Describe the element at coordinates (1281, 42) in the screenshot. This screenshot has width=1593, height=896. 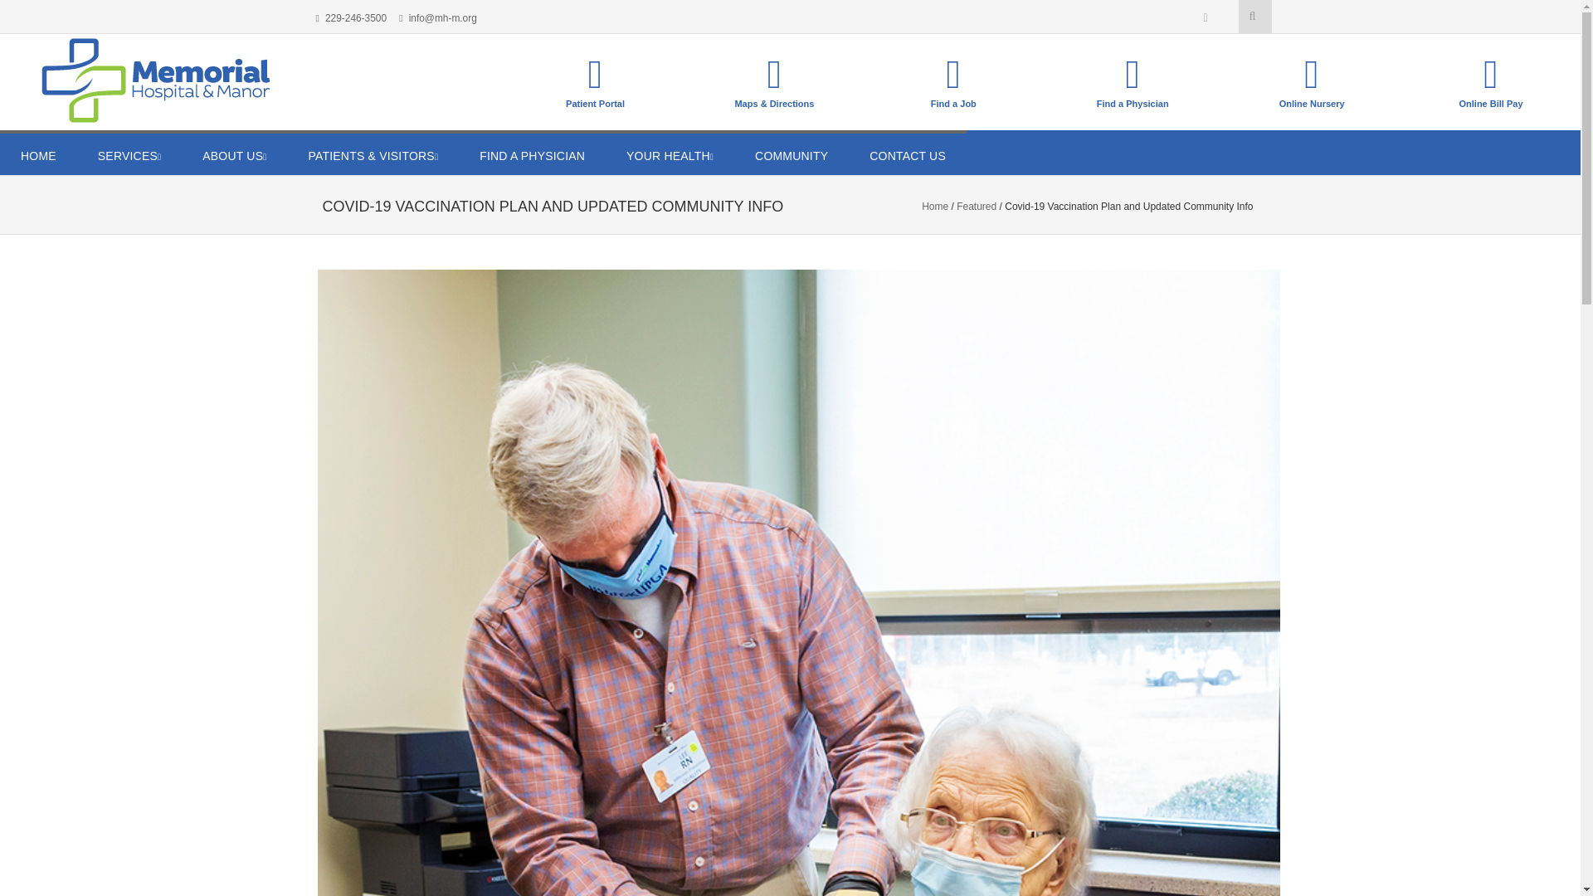
I see `Search` at that location.